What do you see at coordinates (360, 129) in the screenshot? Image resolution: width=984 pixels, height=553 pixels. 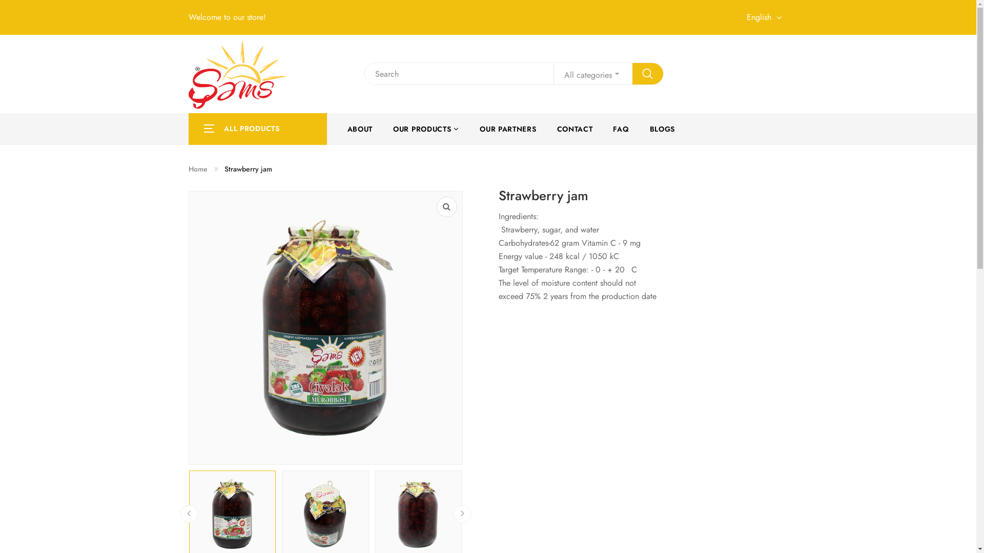 I see `ABOUT` at bounding box center [360, 129].